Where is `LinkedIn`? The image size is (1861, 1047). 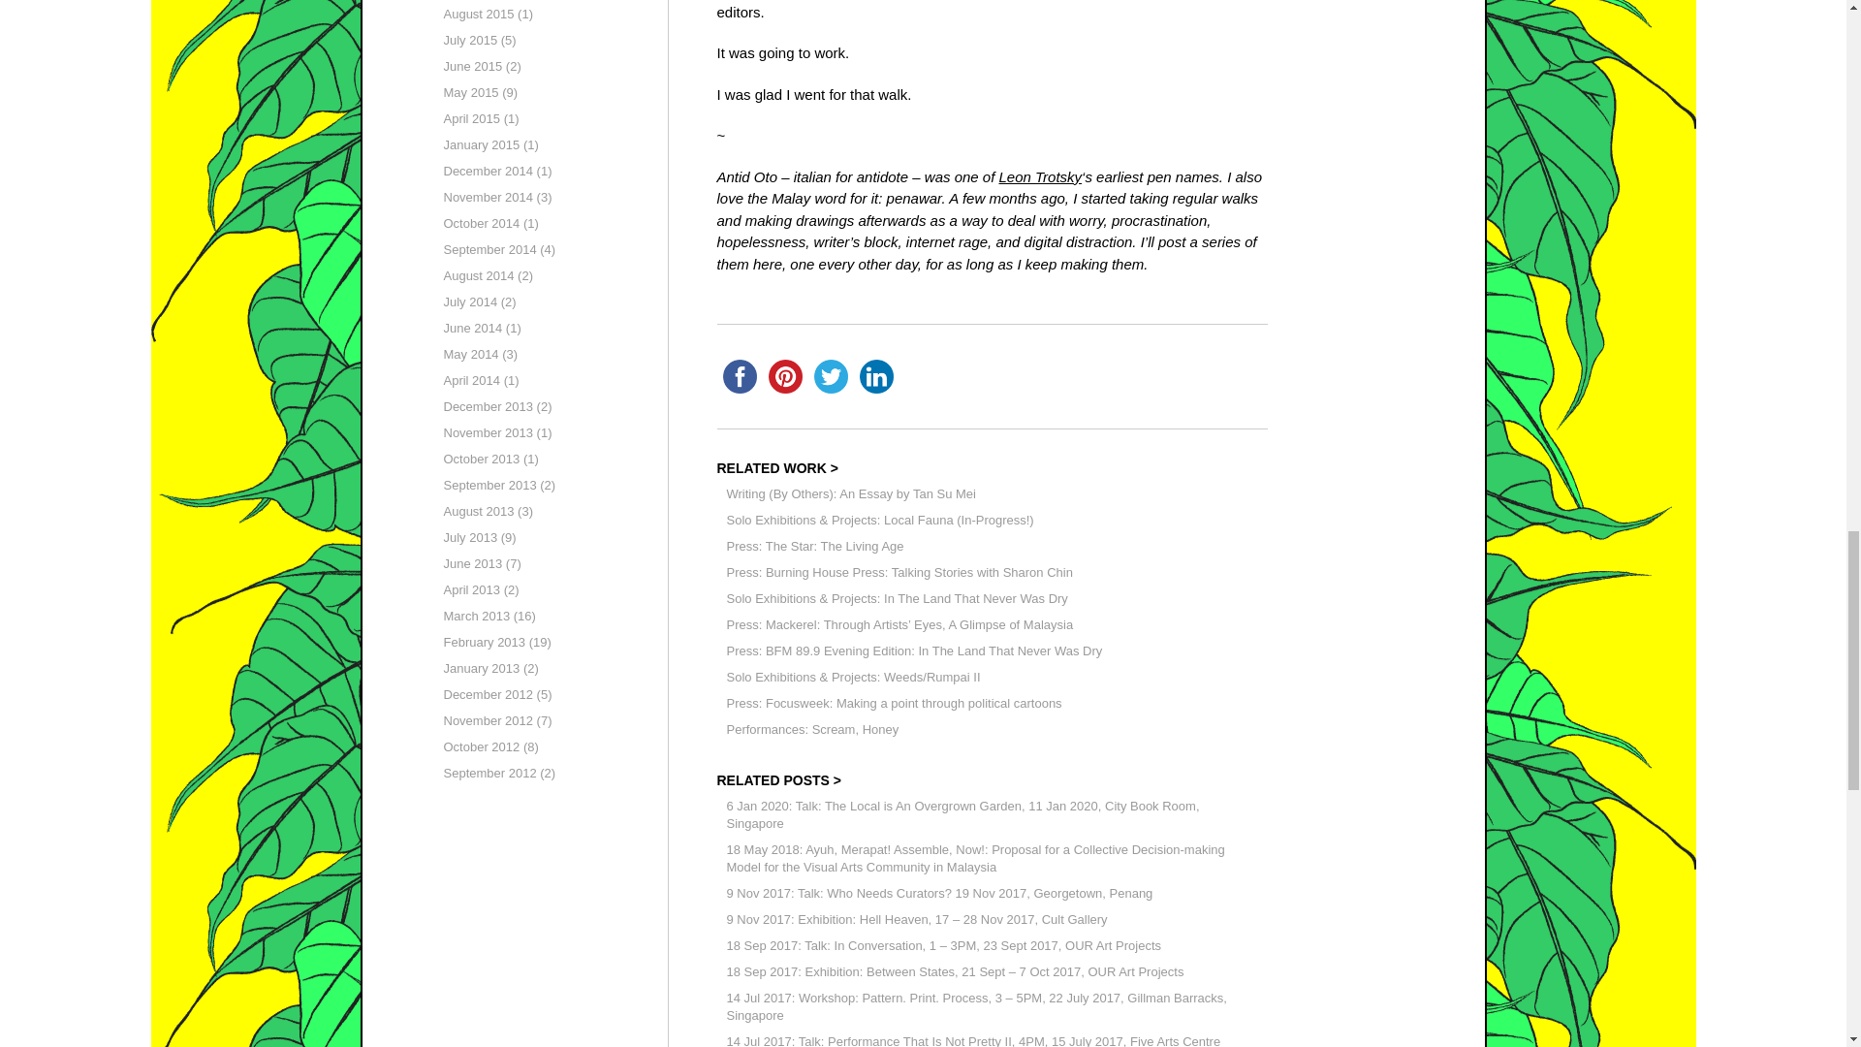
LinkedIn is located at coordinates (875, 376).